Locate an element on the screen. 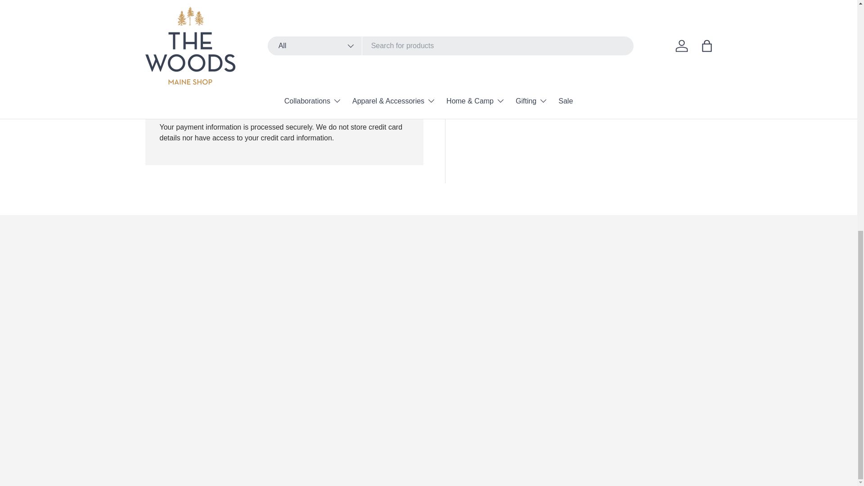 The height and width of the screenshot is (486, 864). Google Pay is located at coordinates (253, 106).